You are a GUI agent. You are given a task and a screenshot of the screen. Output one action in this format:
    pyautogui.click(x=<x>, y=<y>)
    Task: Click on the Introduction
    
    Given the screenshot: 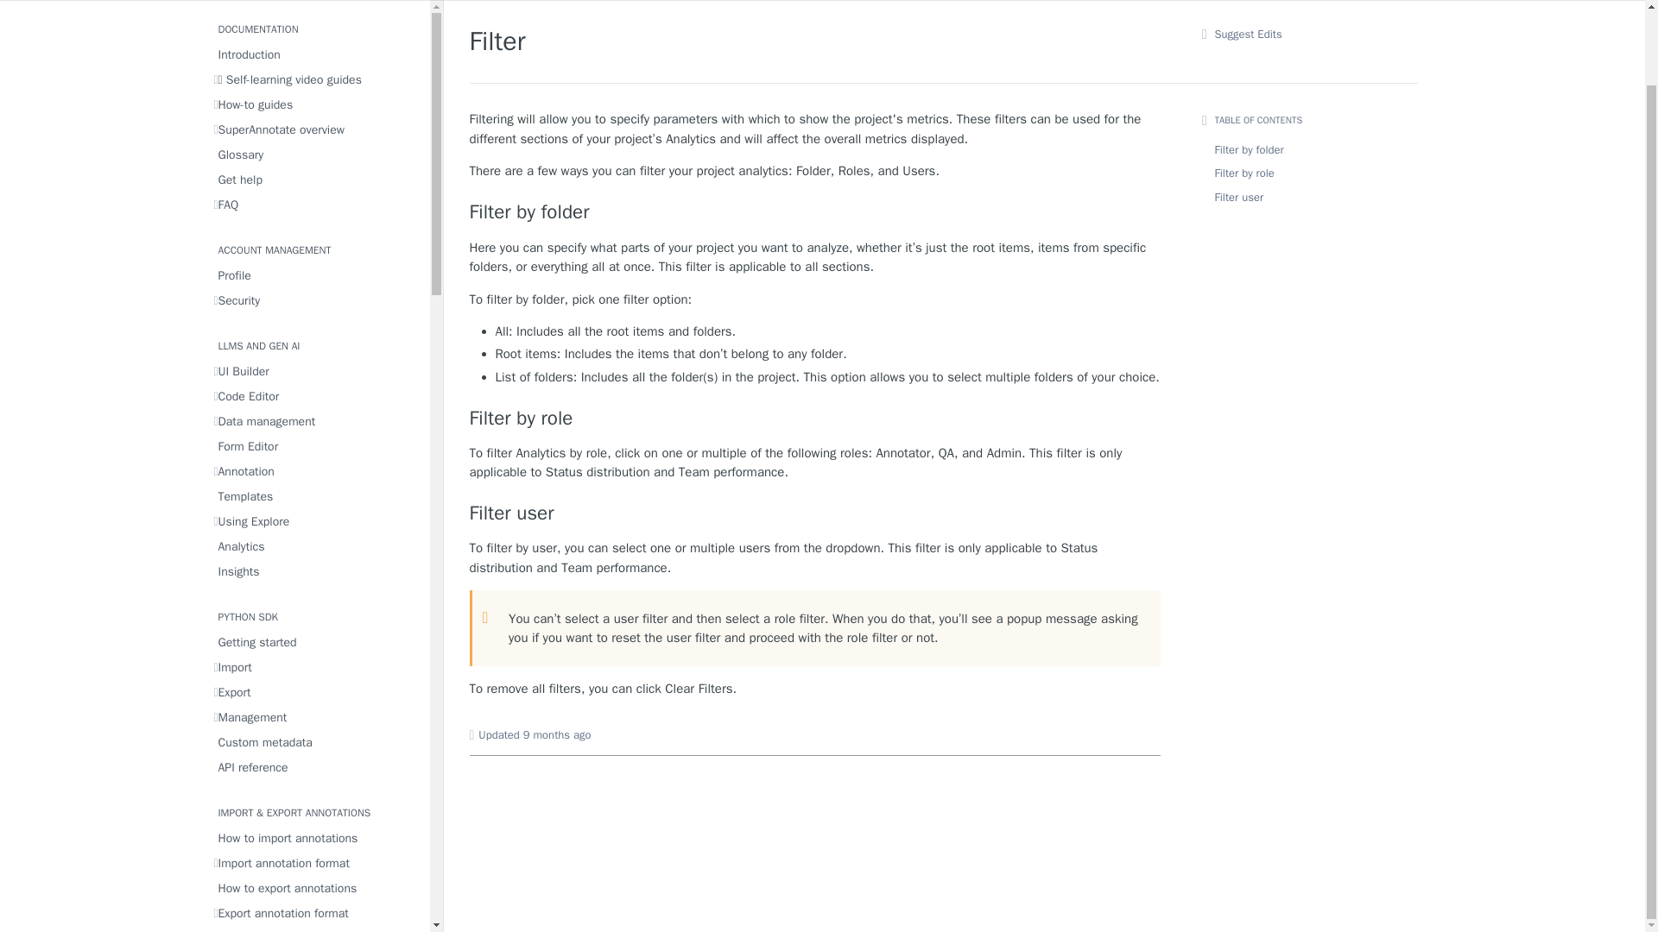 What is the action you would take?
    pyautogui.click(x=316, y=54)
    